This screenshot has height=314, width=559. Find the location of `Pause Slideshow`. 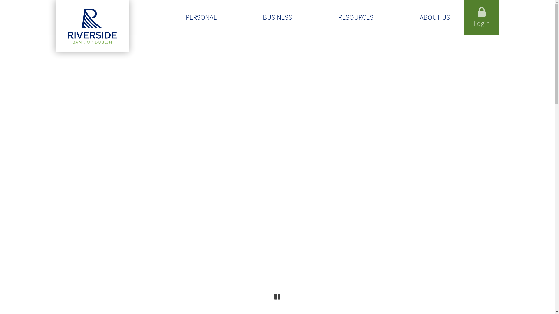

Pause Slideshow is located at coordinates (277, 297).